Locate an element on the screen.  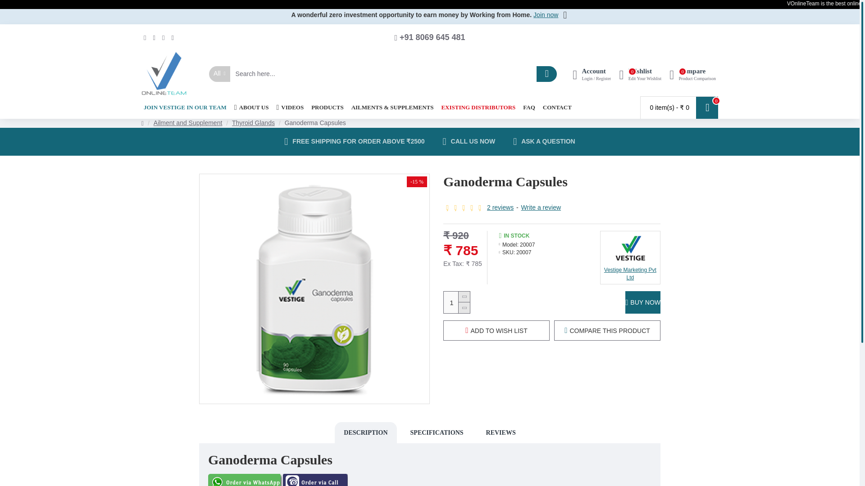
PRODUCTS is located at coordinates (327, 107).